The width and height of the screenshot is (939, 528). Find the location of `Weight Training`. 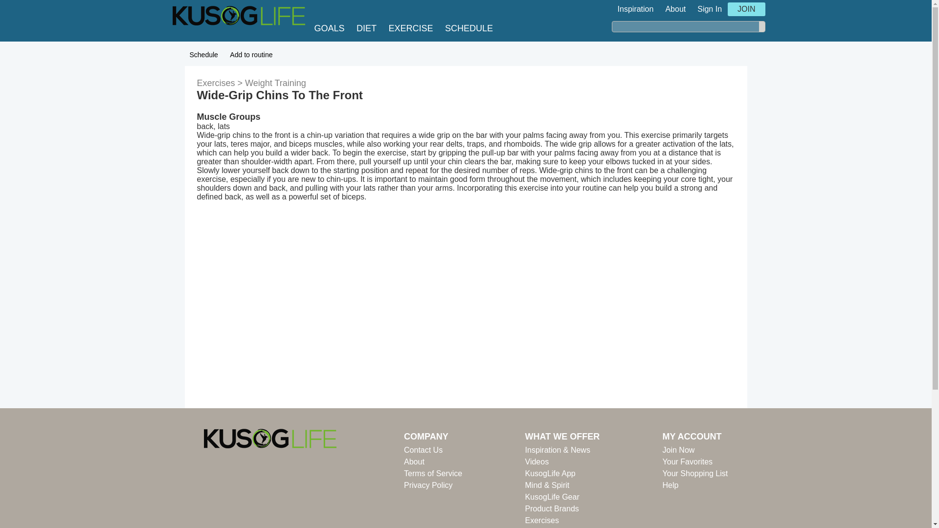

Weight Training is located at coordinates (275, 83).